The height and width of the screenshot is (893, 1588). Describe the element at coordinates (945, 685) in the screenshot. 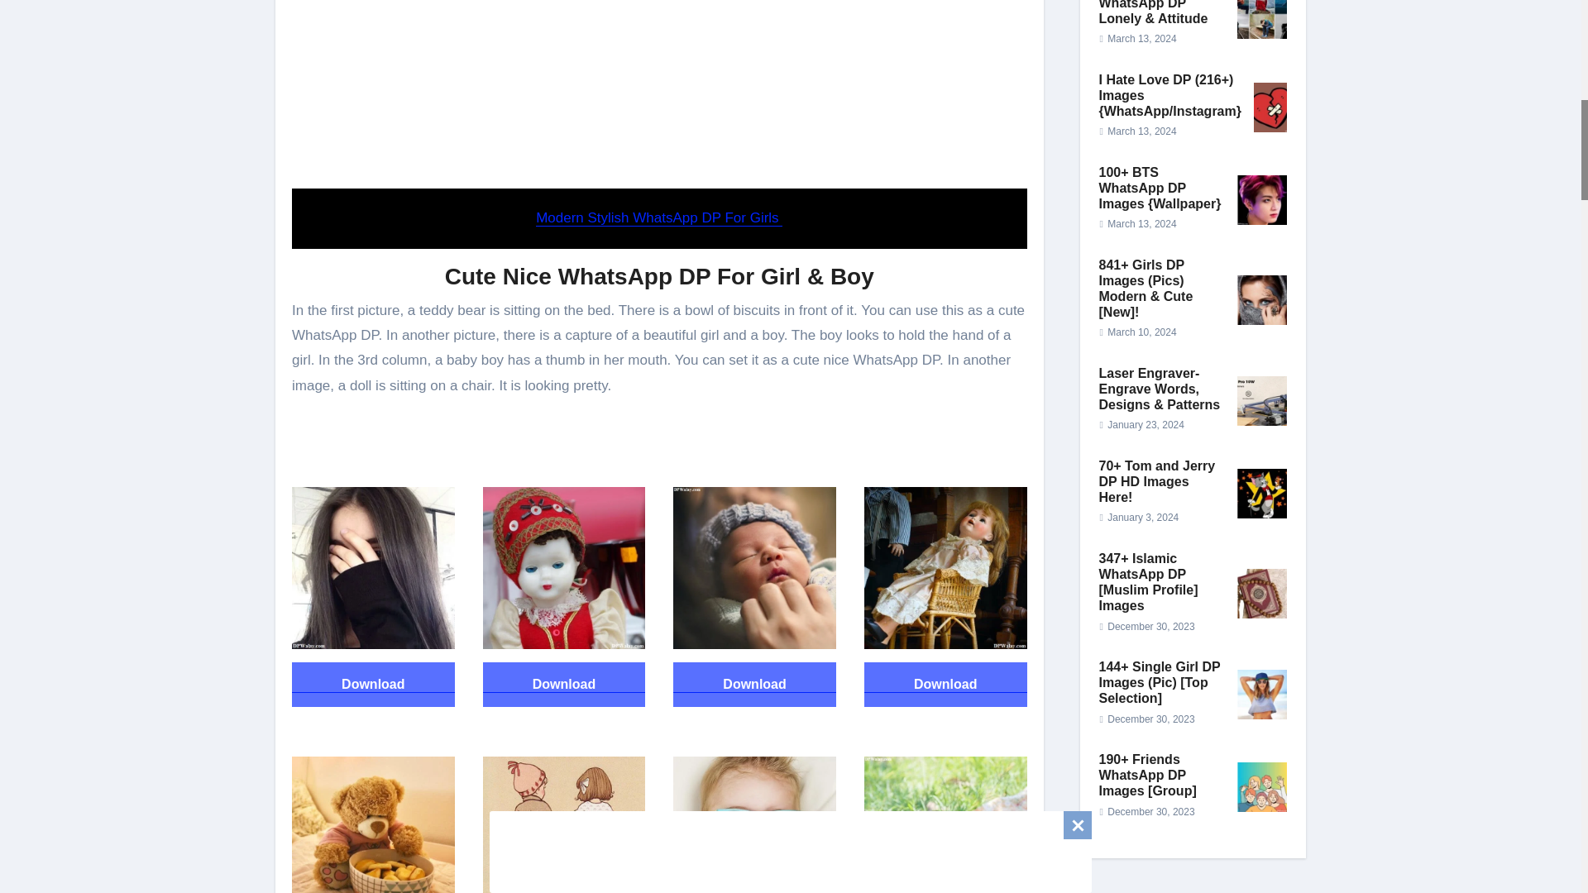

I see `Download` at that location.